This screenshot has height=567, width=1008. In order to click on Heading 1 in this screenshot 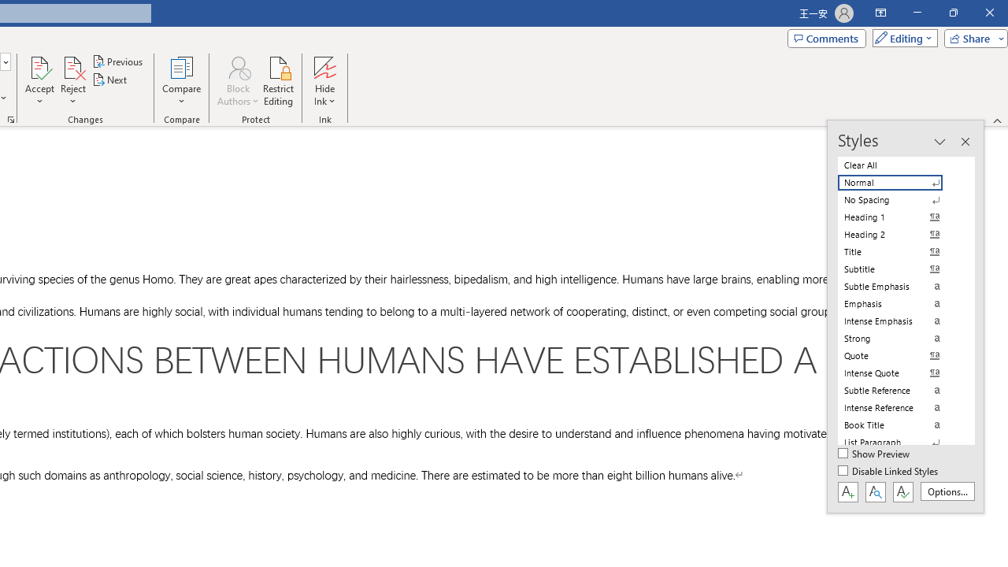, I will do `click(899, 217)`.